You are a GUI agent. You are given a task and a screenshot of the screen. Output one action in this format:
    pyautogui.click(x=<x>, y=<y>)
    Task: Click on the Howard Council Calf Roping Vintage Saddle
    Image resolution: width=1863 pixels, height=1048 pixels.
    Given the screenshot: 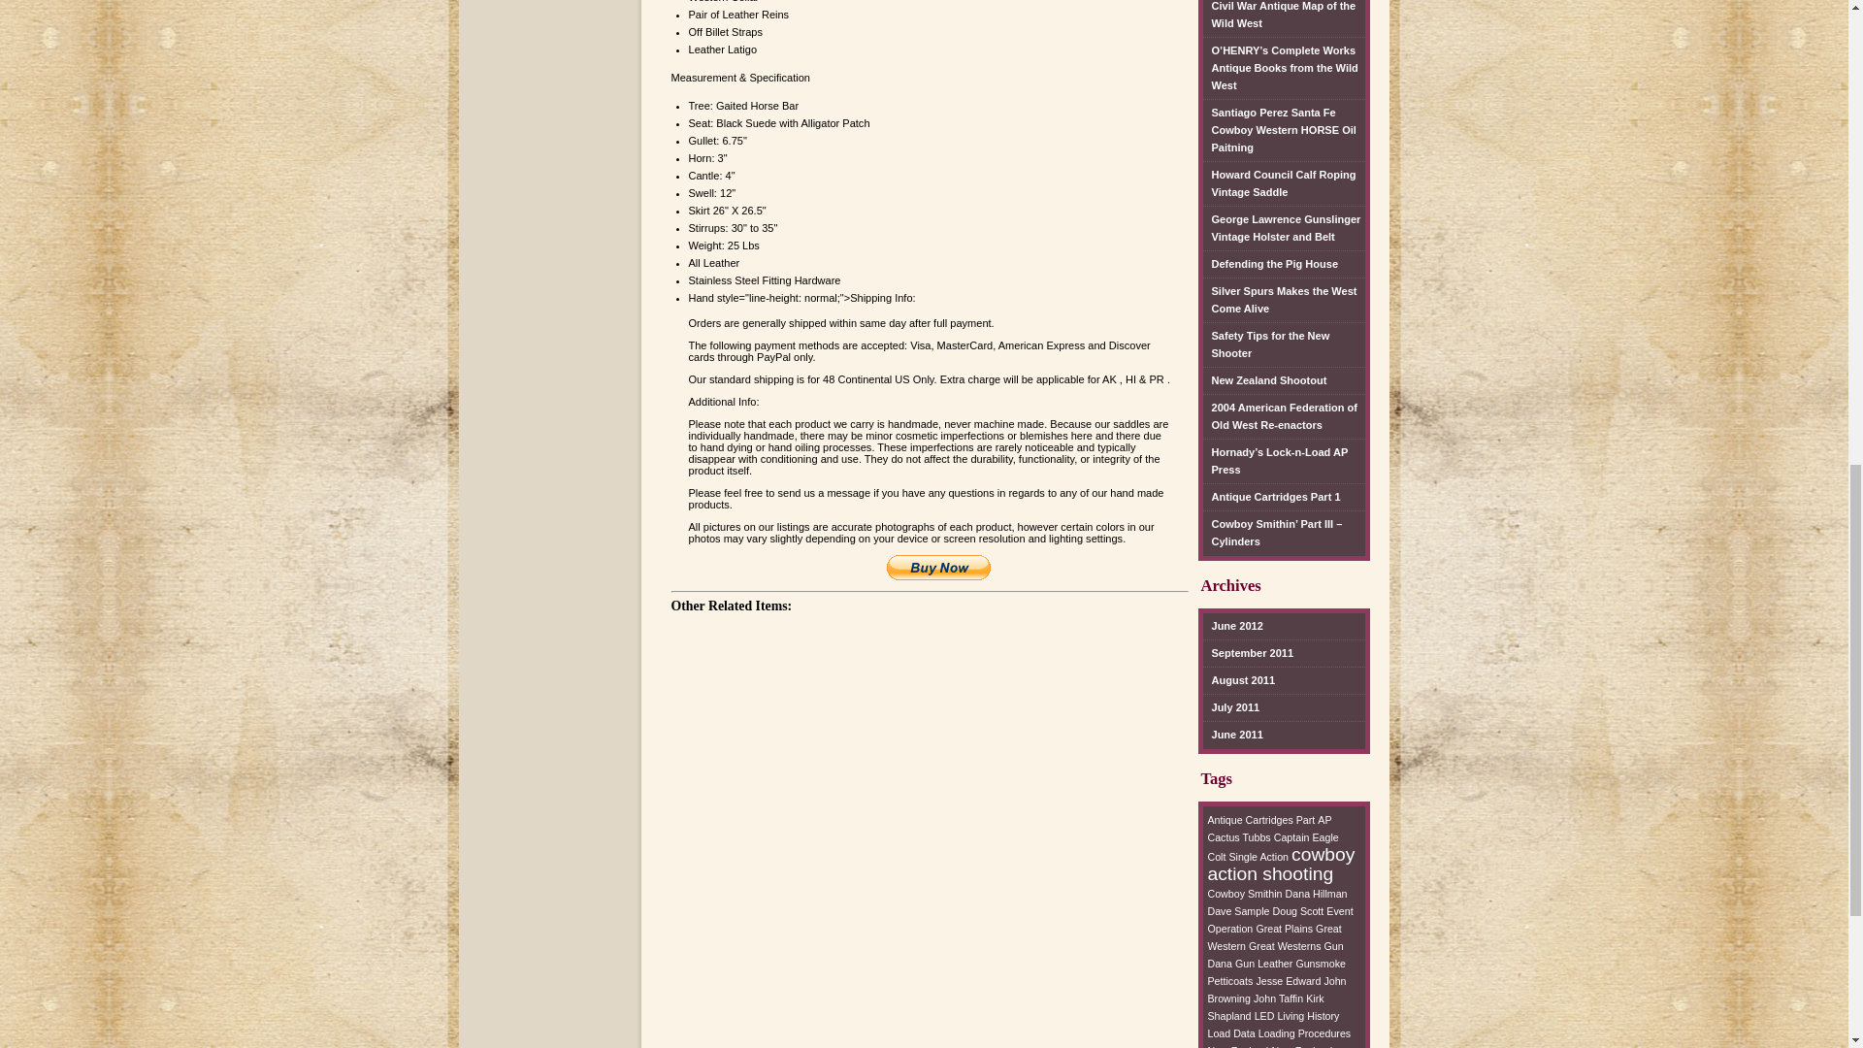 What is the action you would take?
    pyautogui.click(x=1285, y=184)
    